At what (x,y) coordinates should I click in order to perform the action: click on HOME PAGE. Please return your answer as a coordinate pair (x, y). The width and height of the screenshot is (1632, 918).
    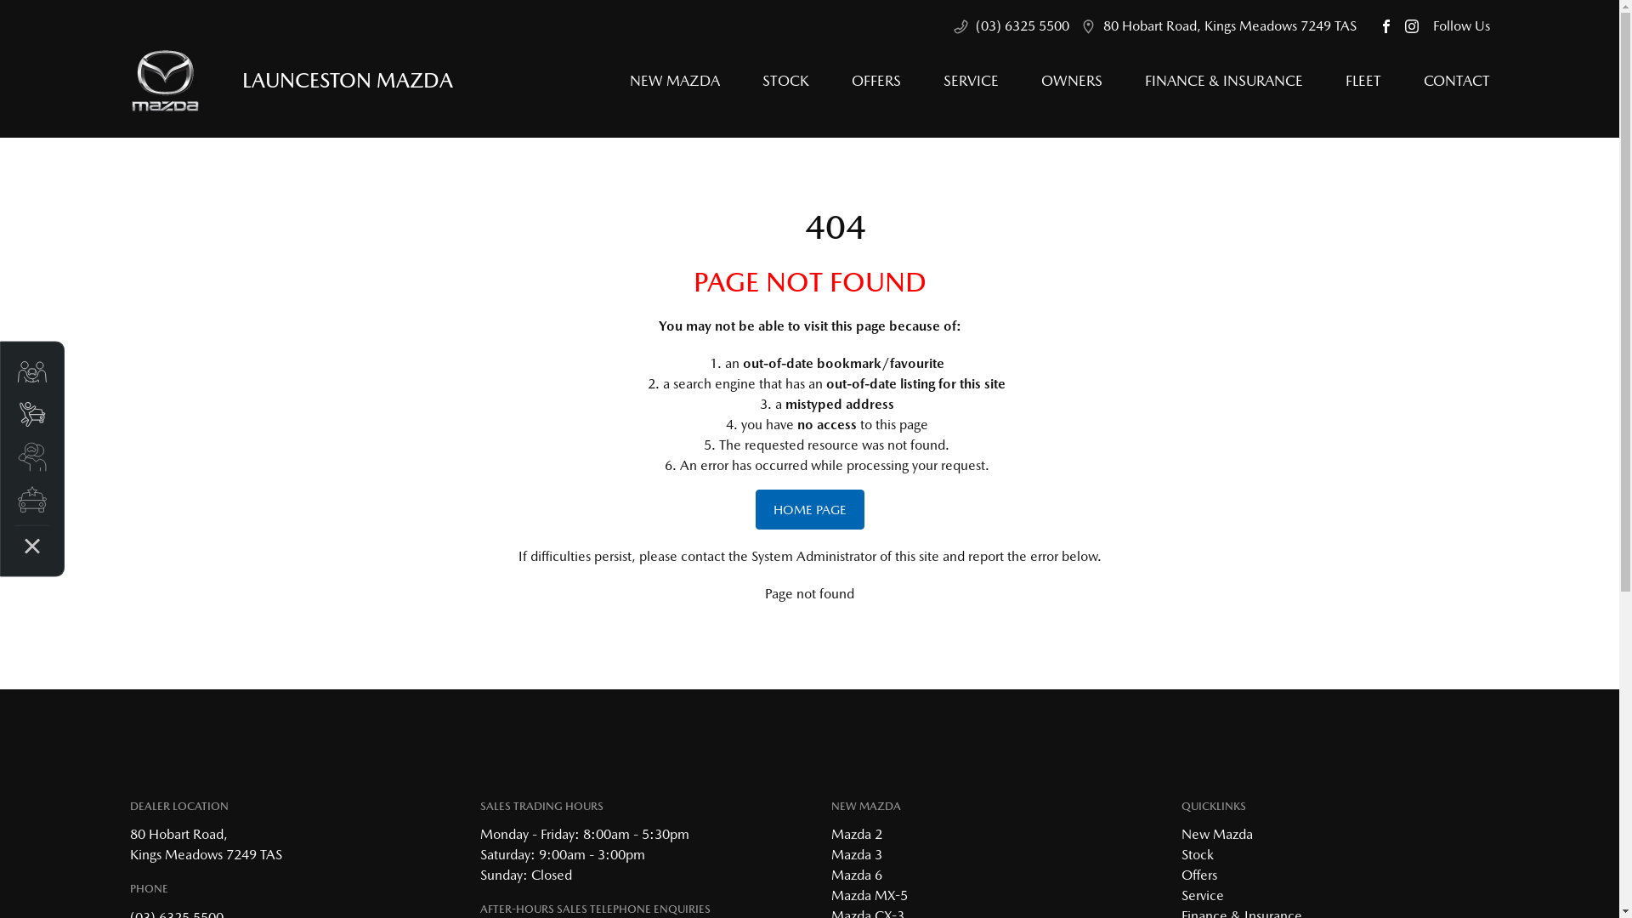
    Looking at the image, I should click on (809, 510).